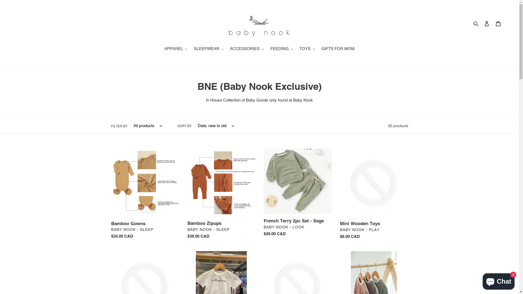 The width and height of the screenshot is (523, 294). I want to click on GIFTS FOR MOM, so click(338, 49).